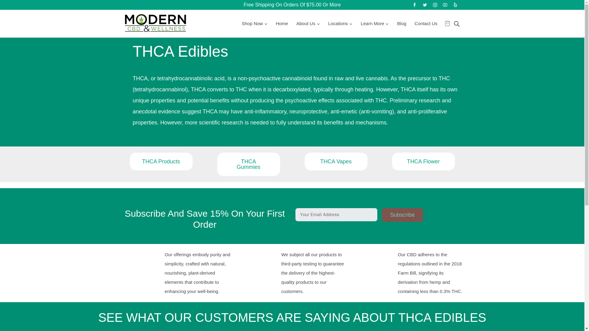 This screenshot has width=589, height=331. What do you see at coordinates (374, 23) in the screenshot?
I see `Learn More` at bounding box center [374, 23].